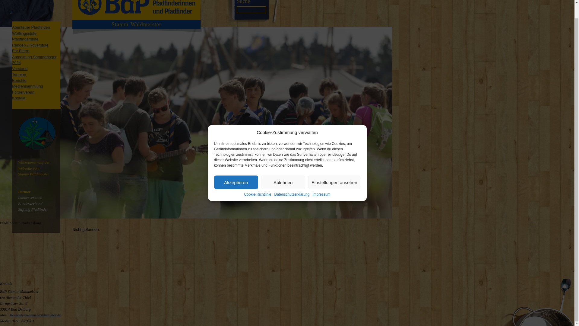 This screenshot has width=579, height=326. I want to click on Termine, so click(19, 74).